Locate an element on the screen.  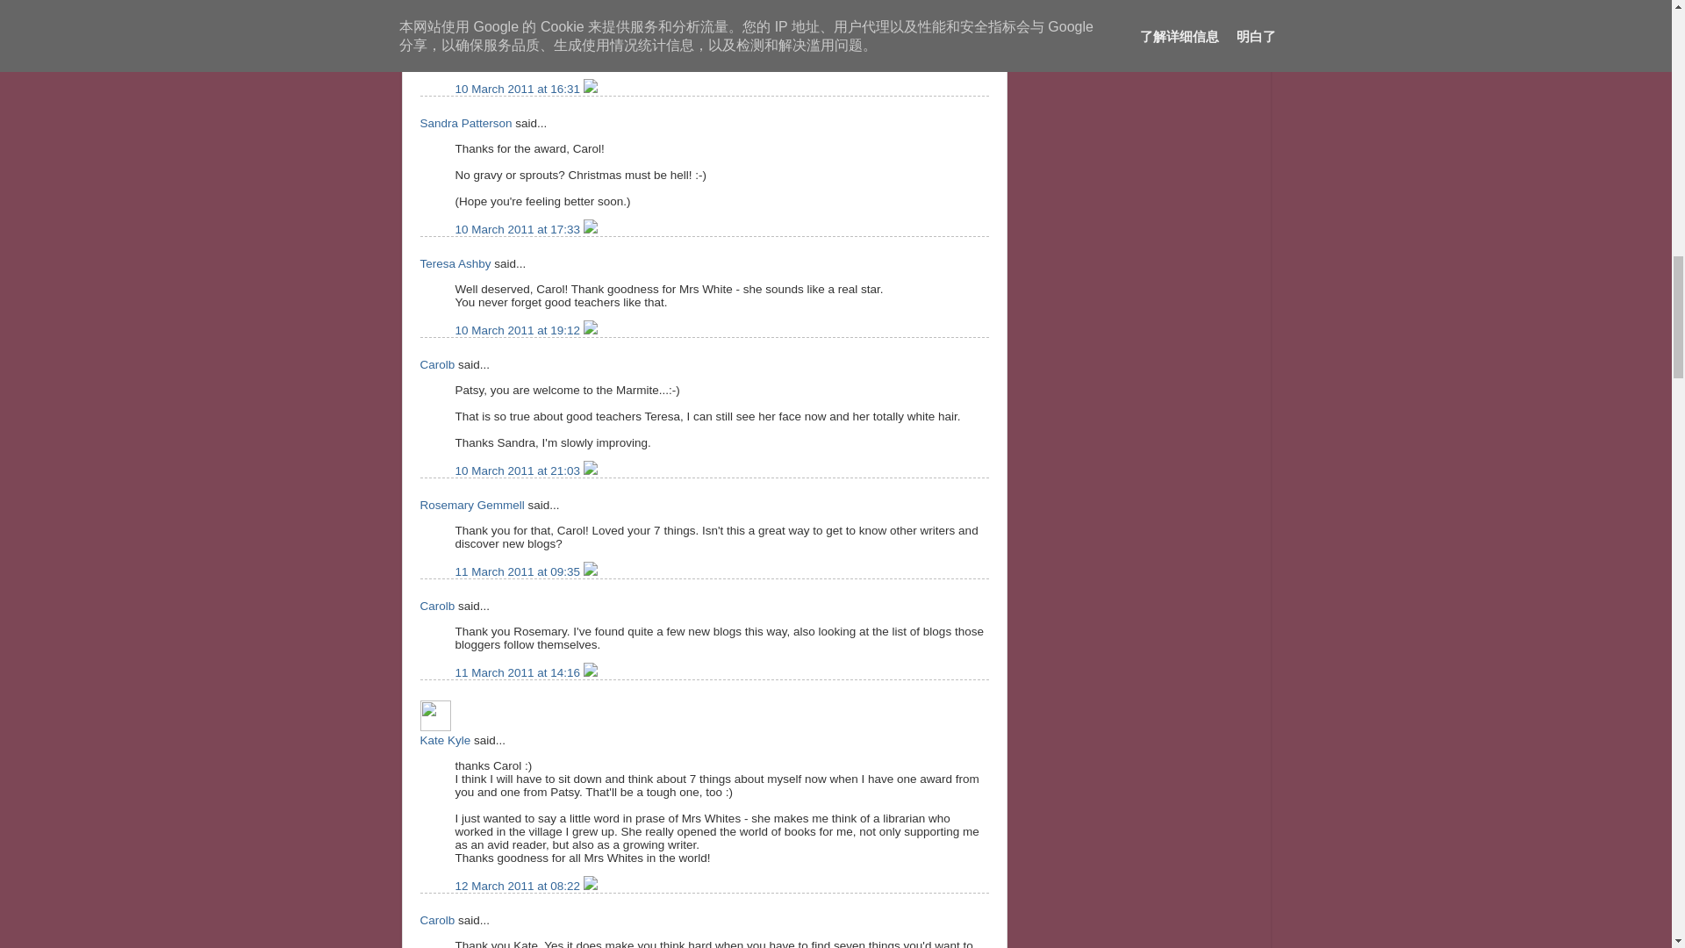
Patsy is located at coordinates (434, 2).